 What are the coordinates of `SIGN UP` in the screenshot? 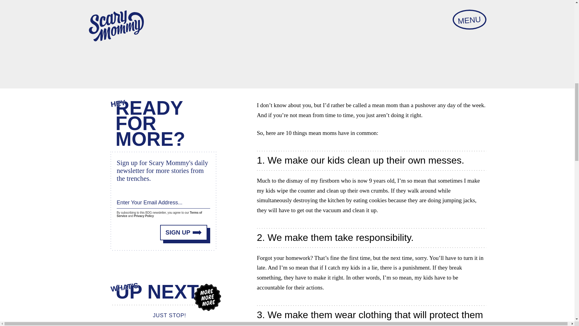 It's located at (184, 230).